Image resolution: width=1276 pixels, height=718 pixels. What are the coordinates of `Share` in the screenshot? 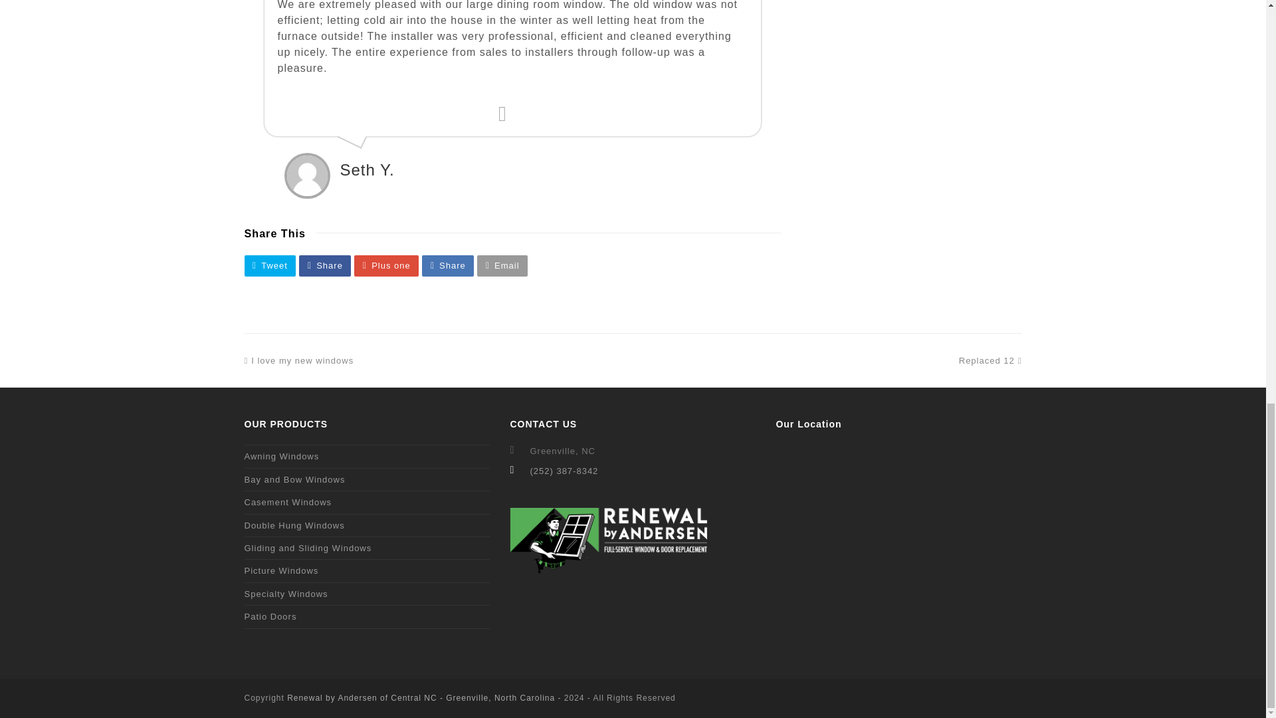 It's located at (448, 265).